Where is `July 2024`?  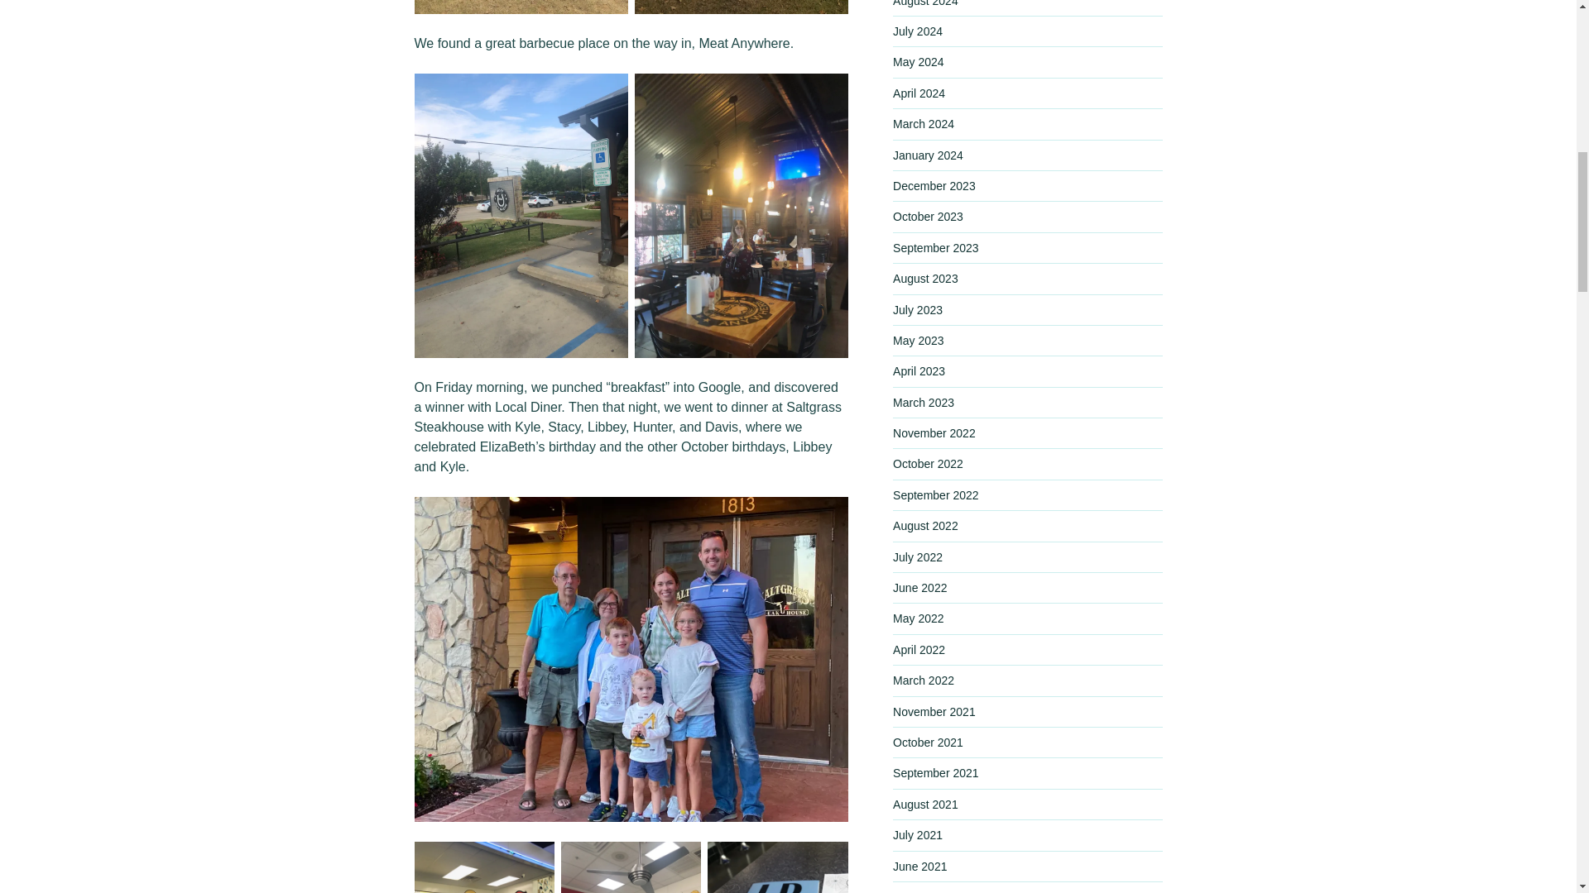 July 2024 is located at coordinates (917, 31).